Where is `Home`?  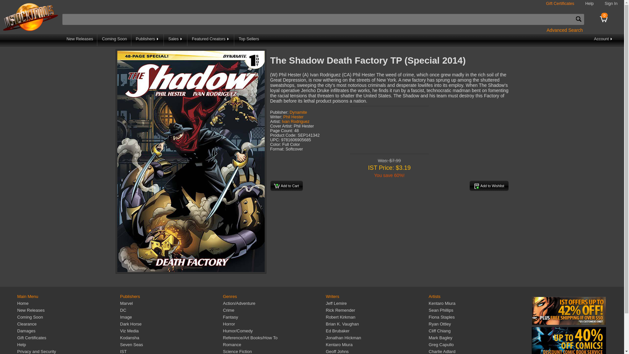 Home is located at coordinates (22, 304).